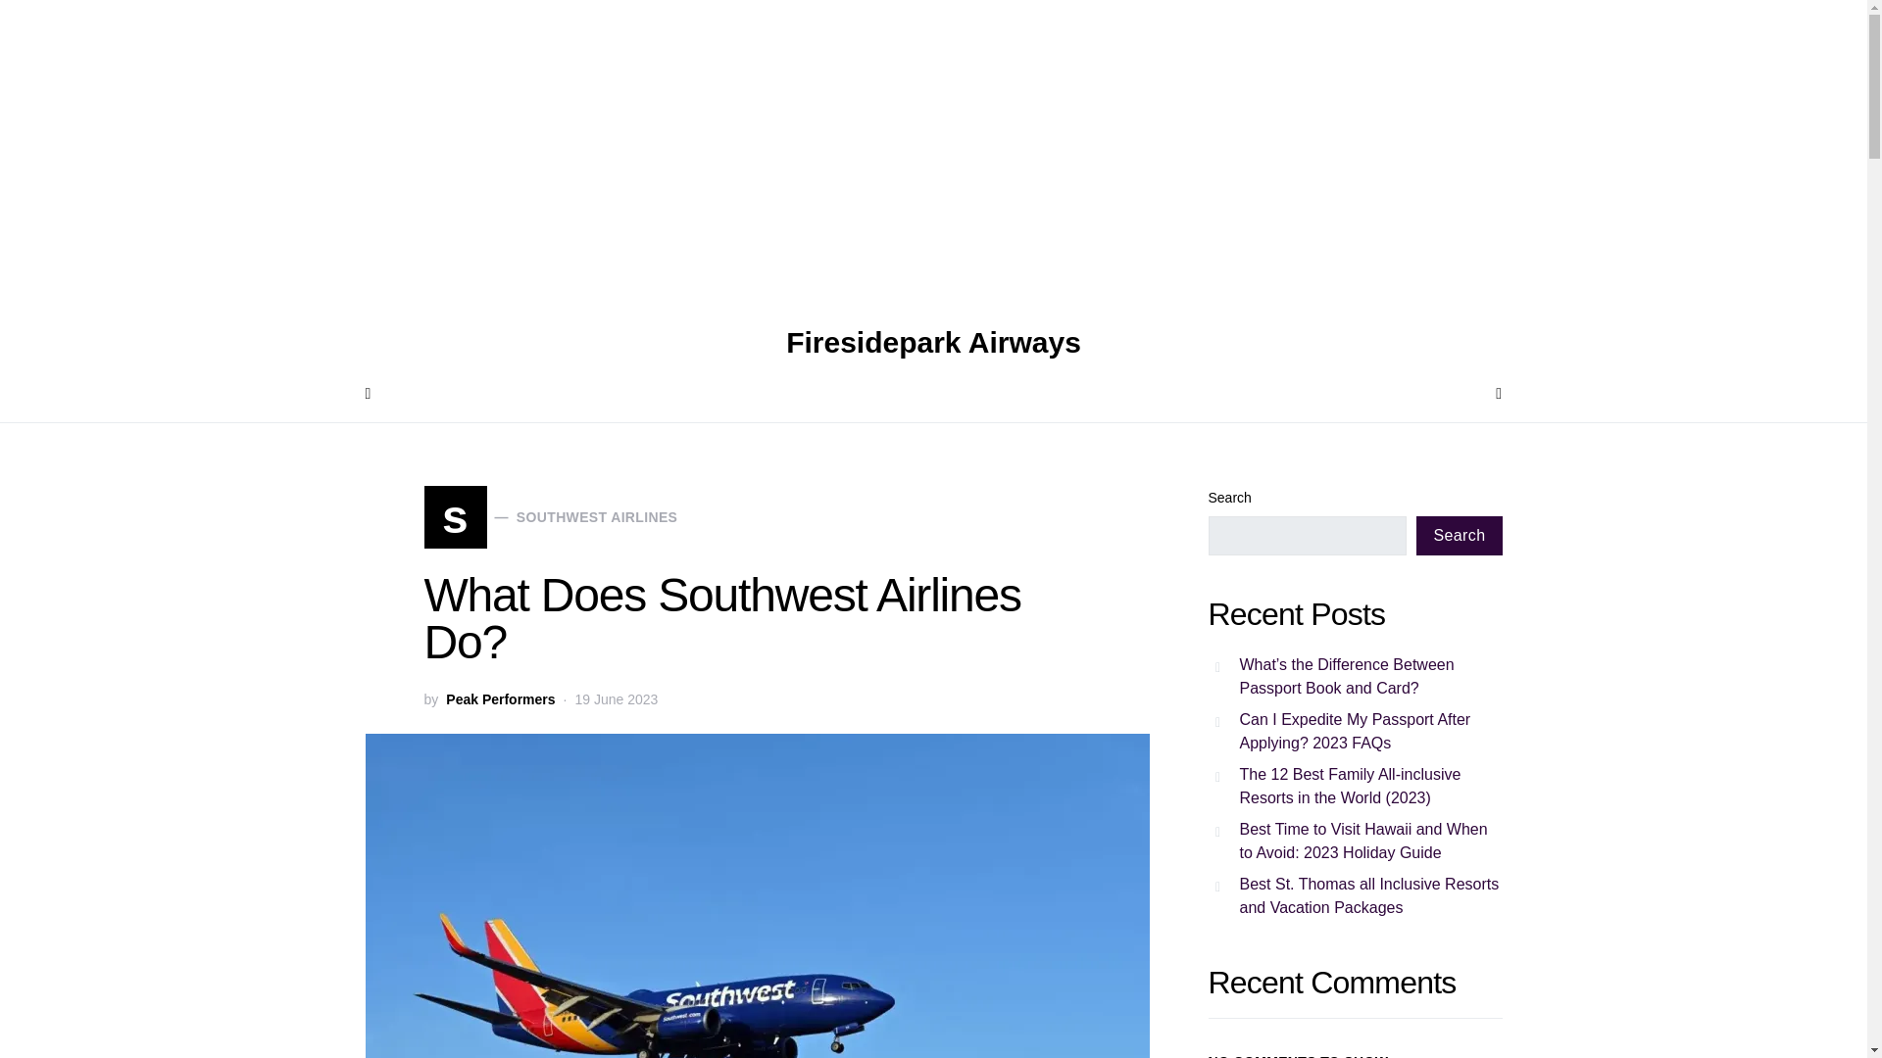 Image resolution: width=1882 pixels, height=1058 pixels. I want to click on Firesidepark Airways, so click(933, 342).